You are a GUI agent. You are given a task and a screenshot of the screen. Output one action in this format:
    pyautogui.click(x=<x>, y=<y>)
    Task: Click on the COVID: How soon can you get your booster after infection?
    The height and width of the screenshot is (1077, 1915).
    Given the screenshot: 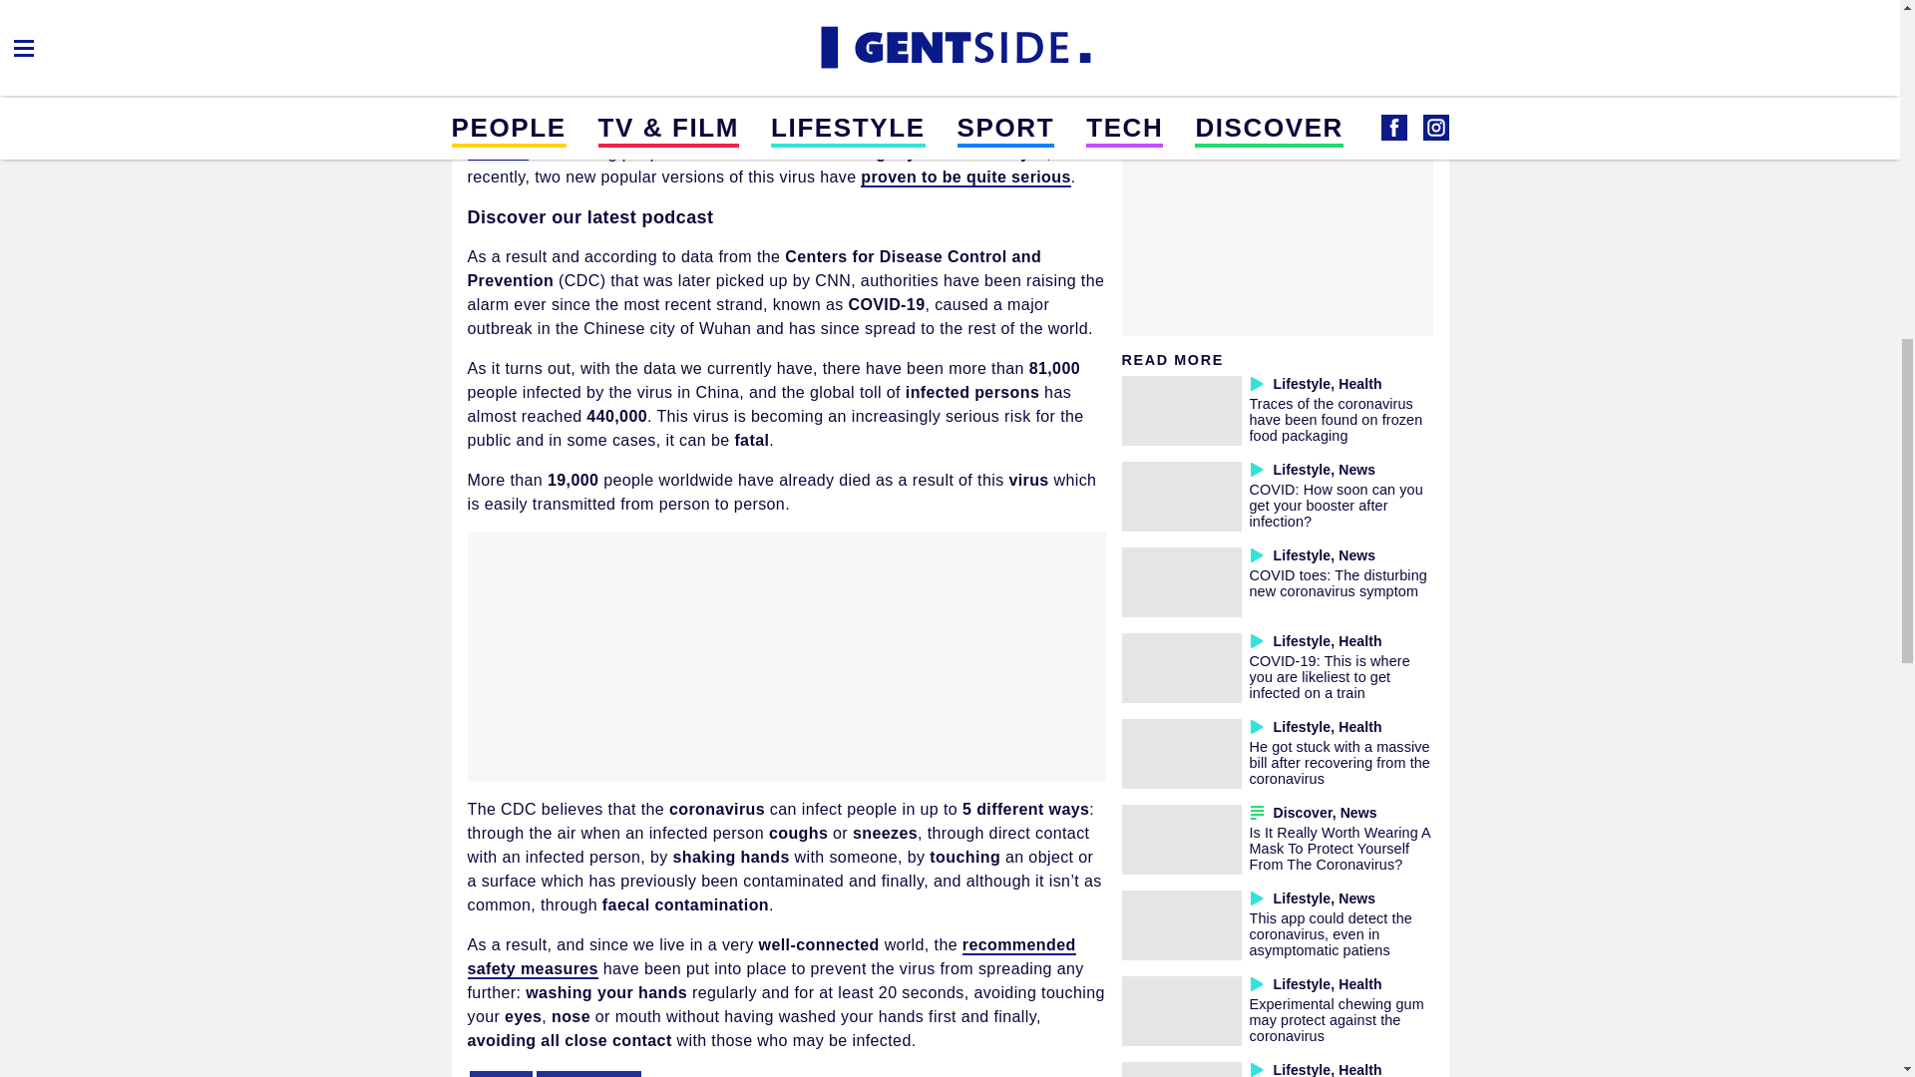 What is the action you would take?
    pyautogui.click(x=1335, y=505)
    